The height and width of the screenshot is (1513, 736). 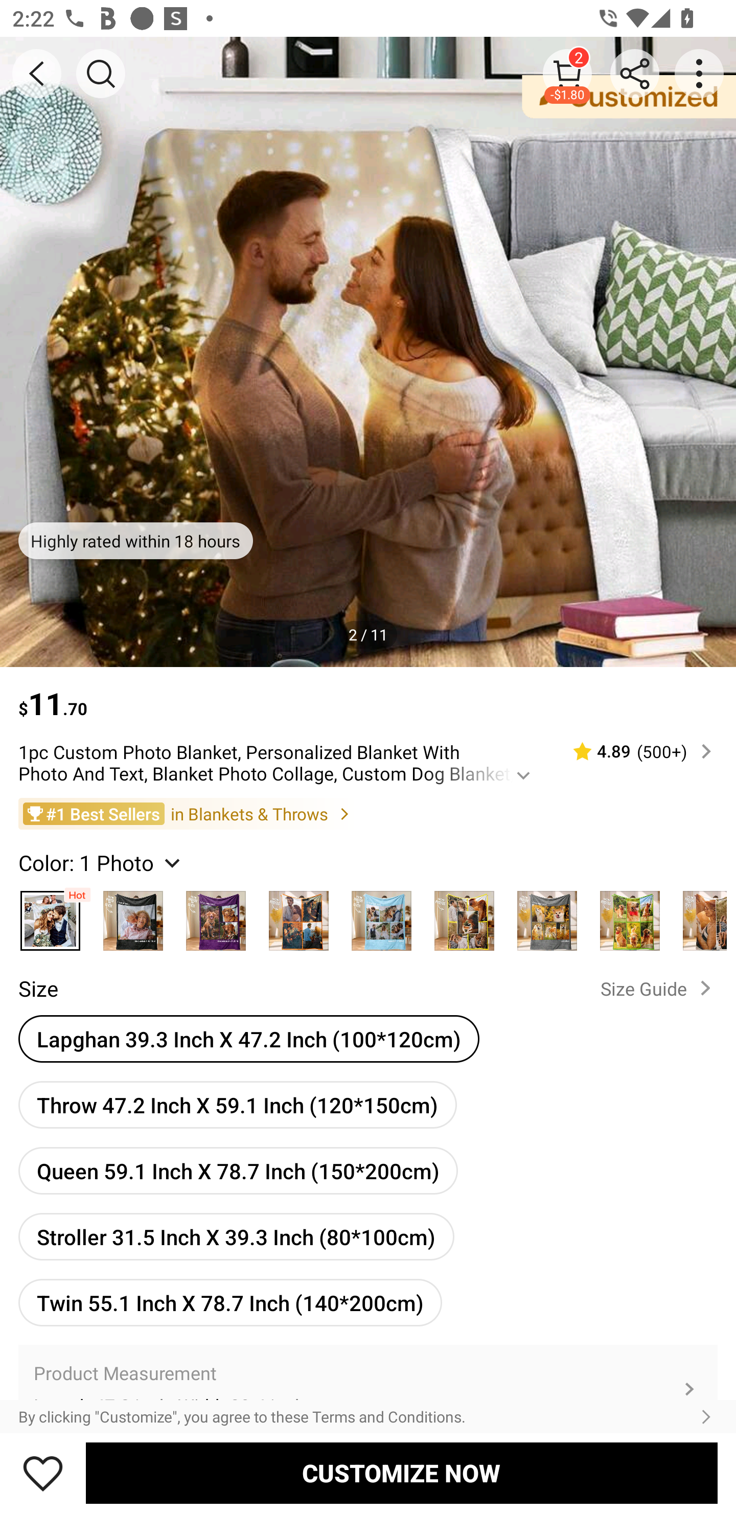 I want to click on Color: 1 Photo, so click(x=101, y=862).